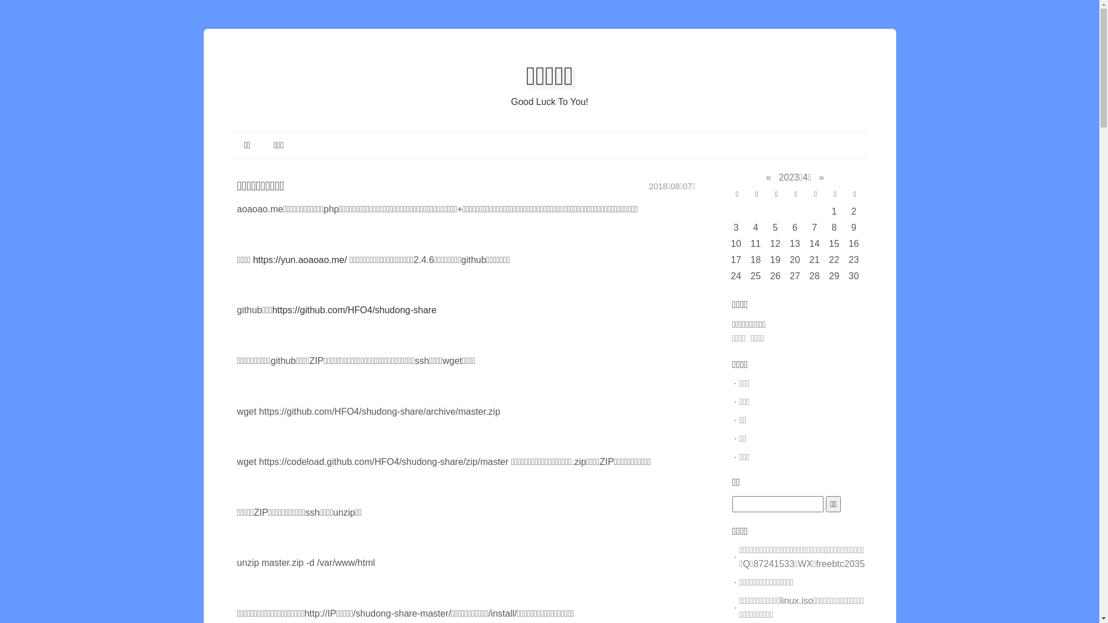 The height and width of the screenshot is (623, 1108). I want to click on https://github.com/HFO4/shudong-share, so click(354, 310).